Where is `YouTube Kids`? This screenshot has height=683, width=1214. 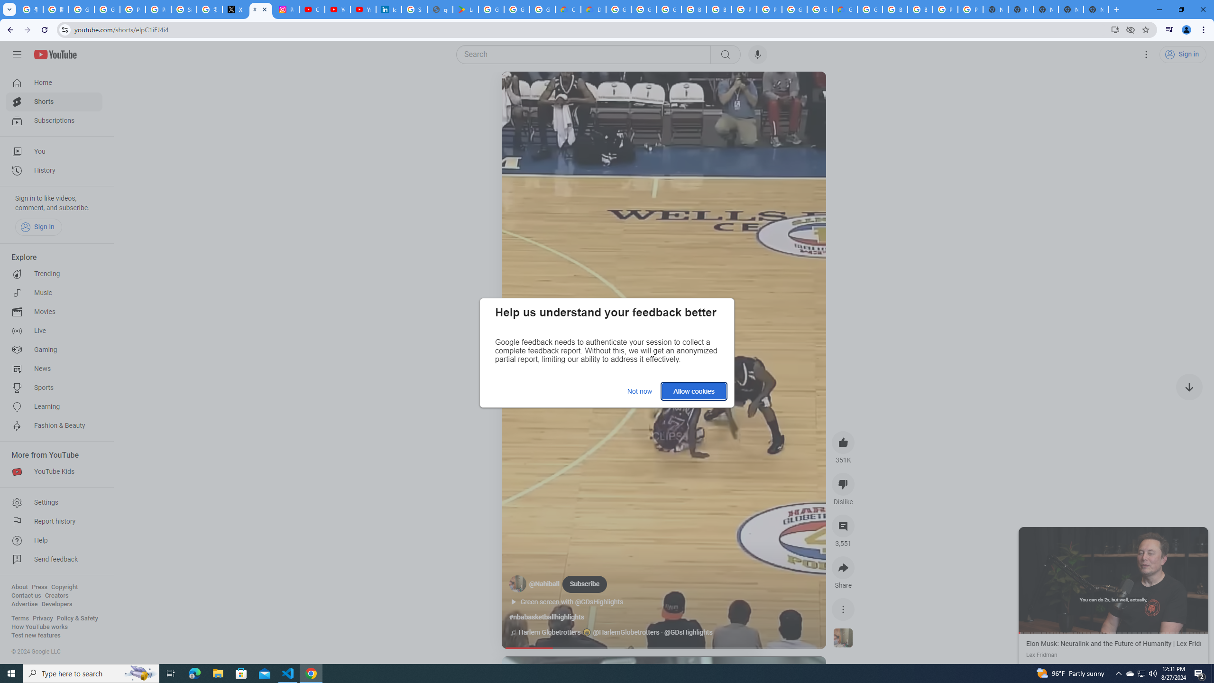 YouTube Kids is located at coordinates (54, 471).